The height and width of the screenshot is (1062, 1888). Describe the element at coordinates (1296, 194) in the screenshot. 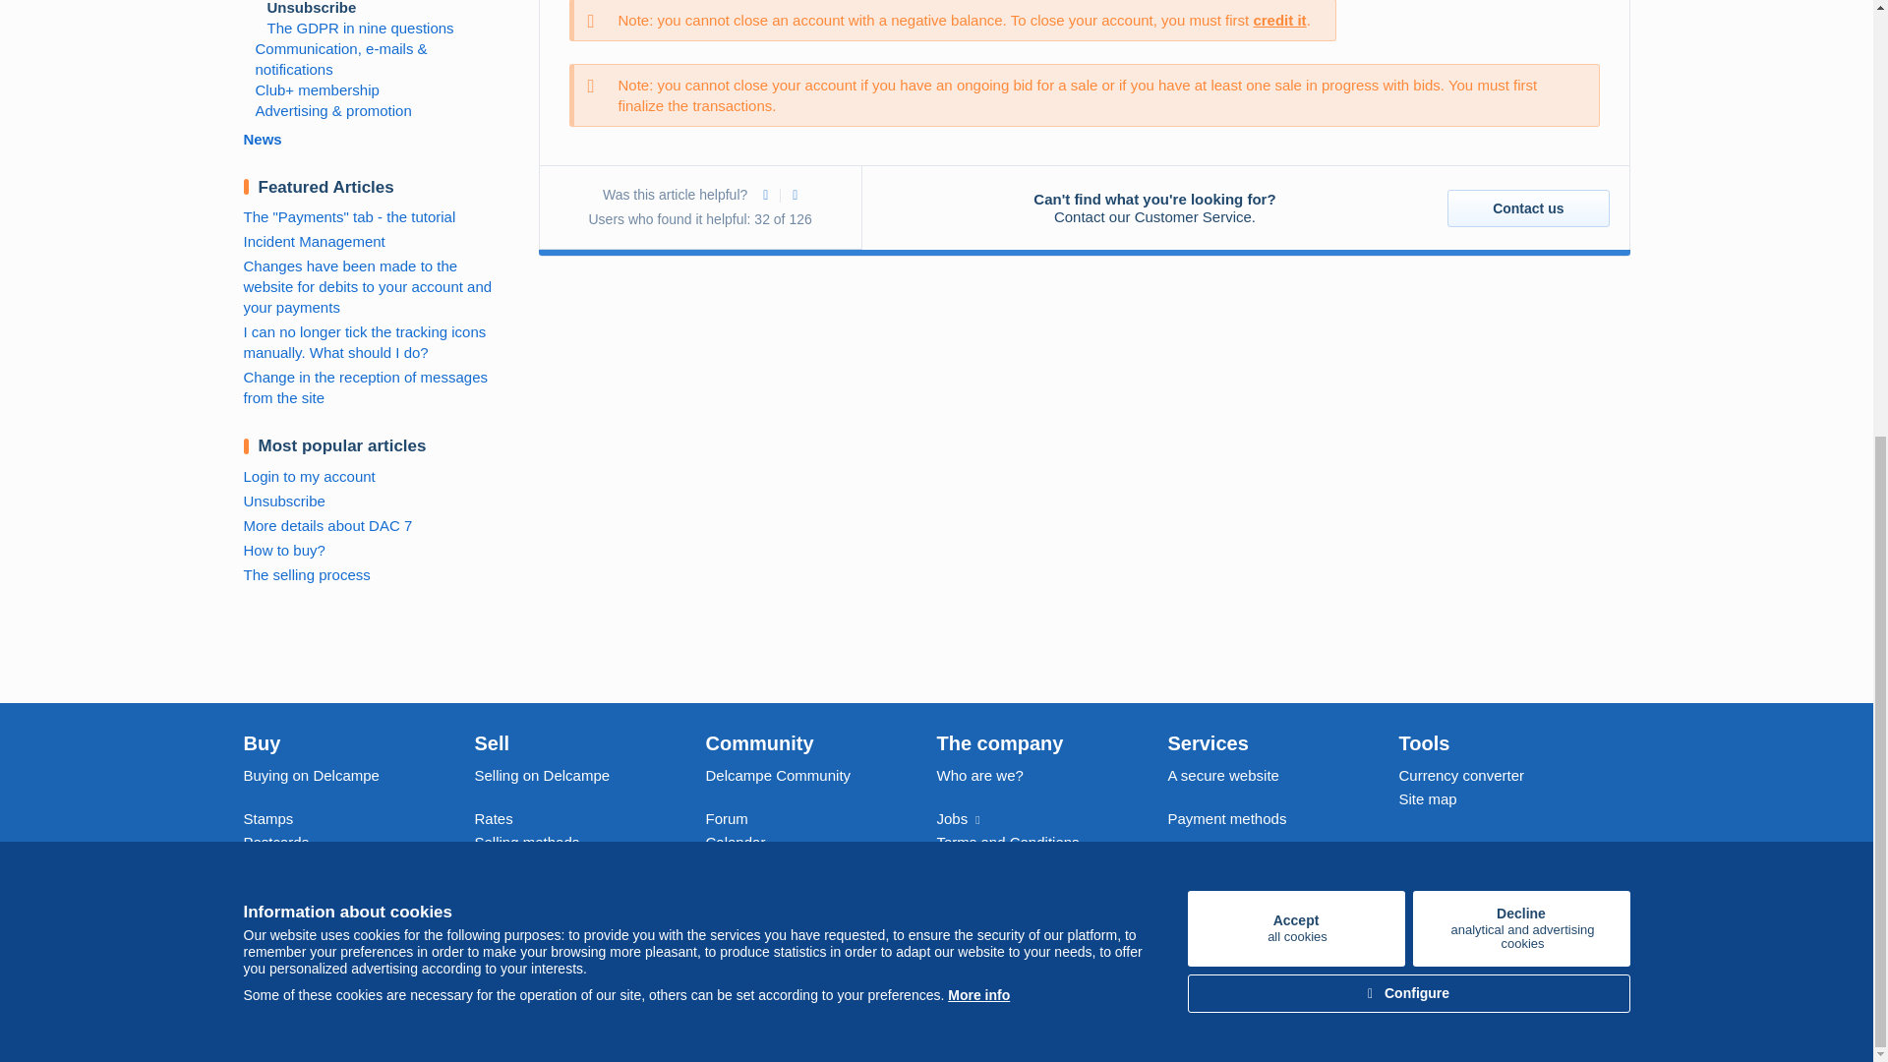

I see `Pinterest` at that location.